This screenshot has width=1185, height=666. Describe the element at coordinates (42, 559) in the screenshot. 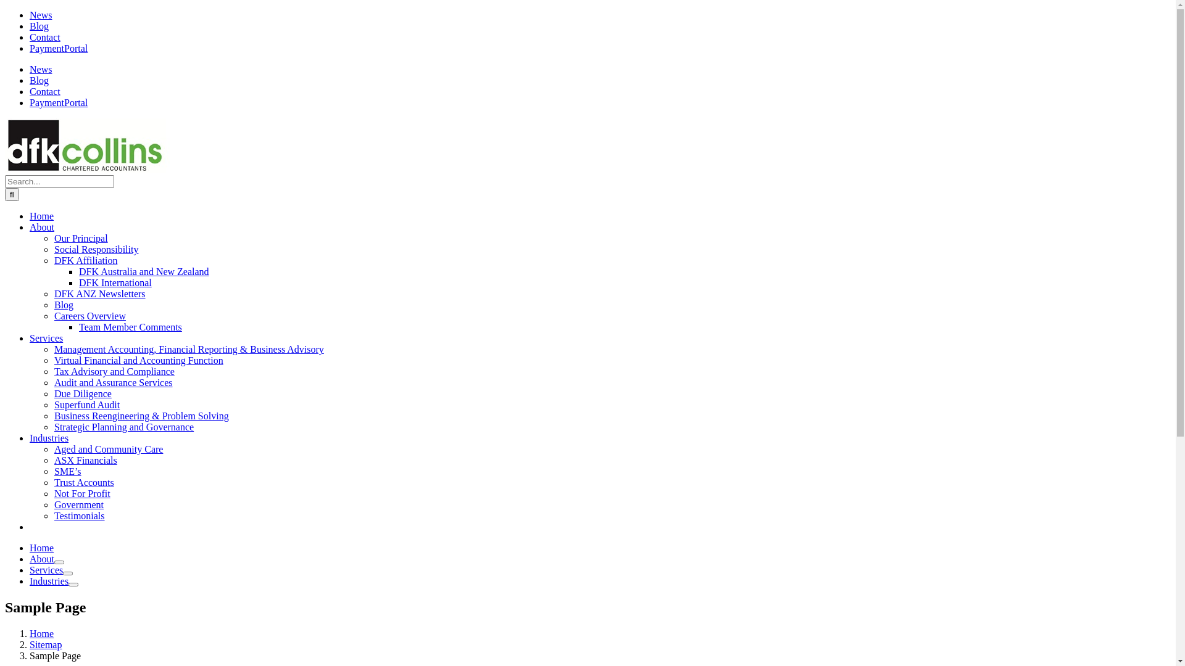

I see `About` at that location.